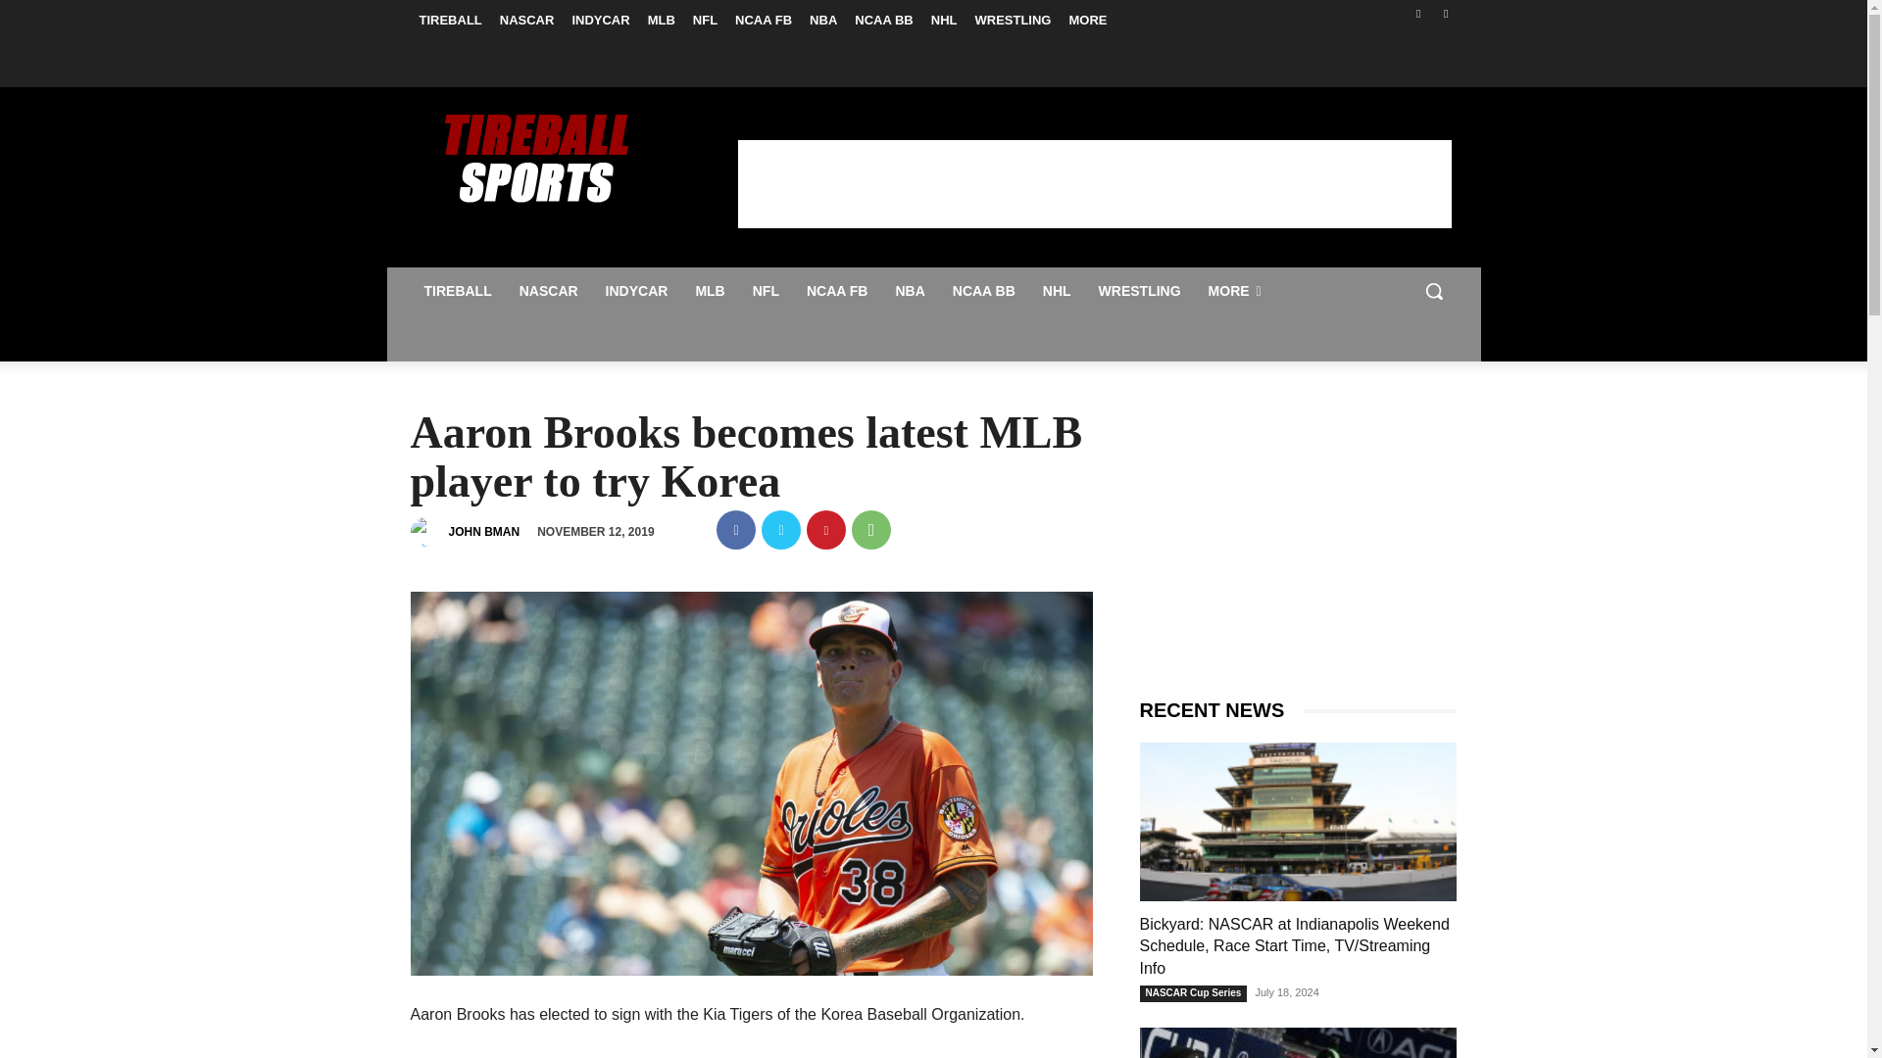 This screenshot has width=1882, height=1058. What do you see at coordinates (1094, 182) in the screenshot?
I see `Advertisement` at bounding box center [1094, 182].